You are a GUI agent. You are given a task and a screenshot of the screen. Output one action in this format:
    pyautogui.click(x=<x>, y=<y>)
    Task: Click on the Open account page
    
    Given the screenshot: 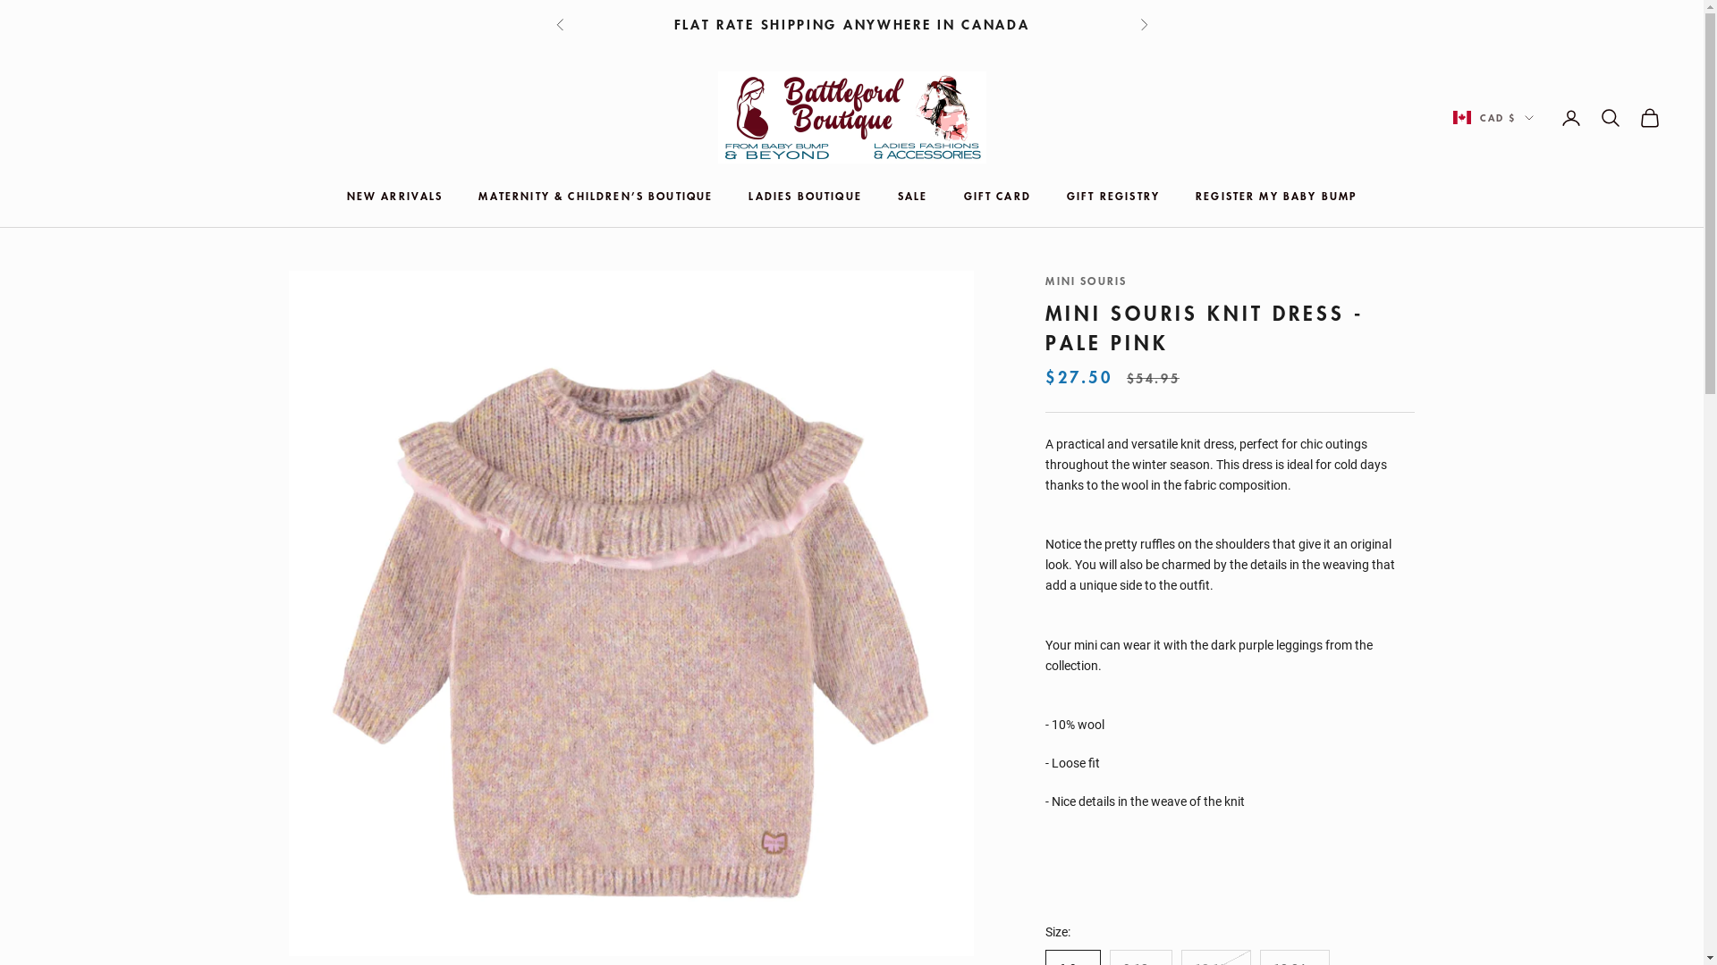 What is the action you would take?
    pyautogui.click(x=1571, y=118)
    